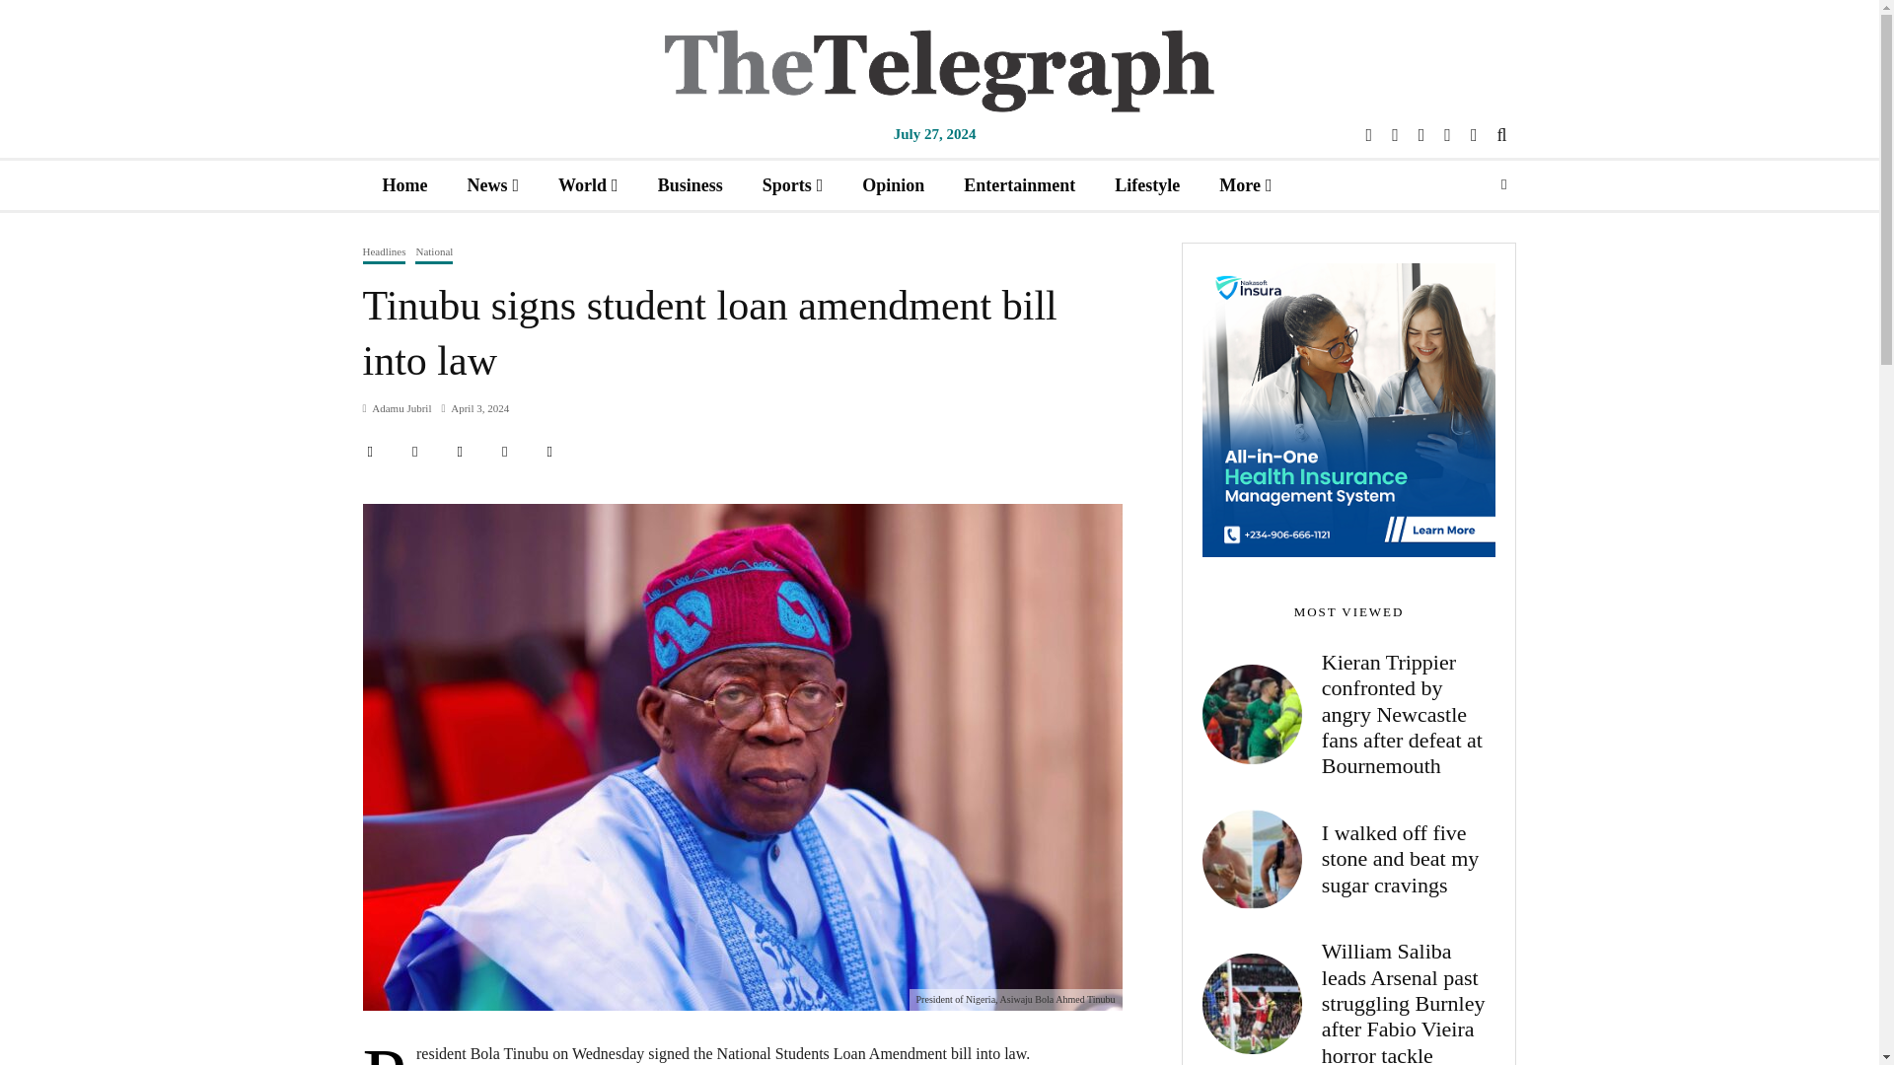 This screenshot has width=1894, height=1065. Describe the element at coordinates (1018, 184) in the screenshot. I see `Entertainment` at that location.